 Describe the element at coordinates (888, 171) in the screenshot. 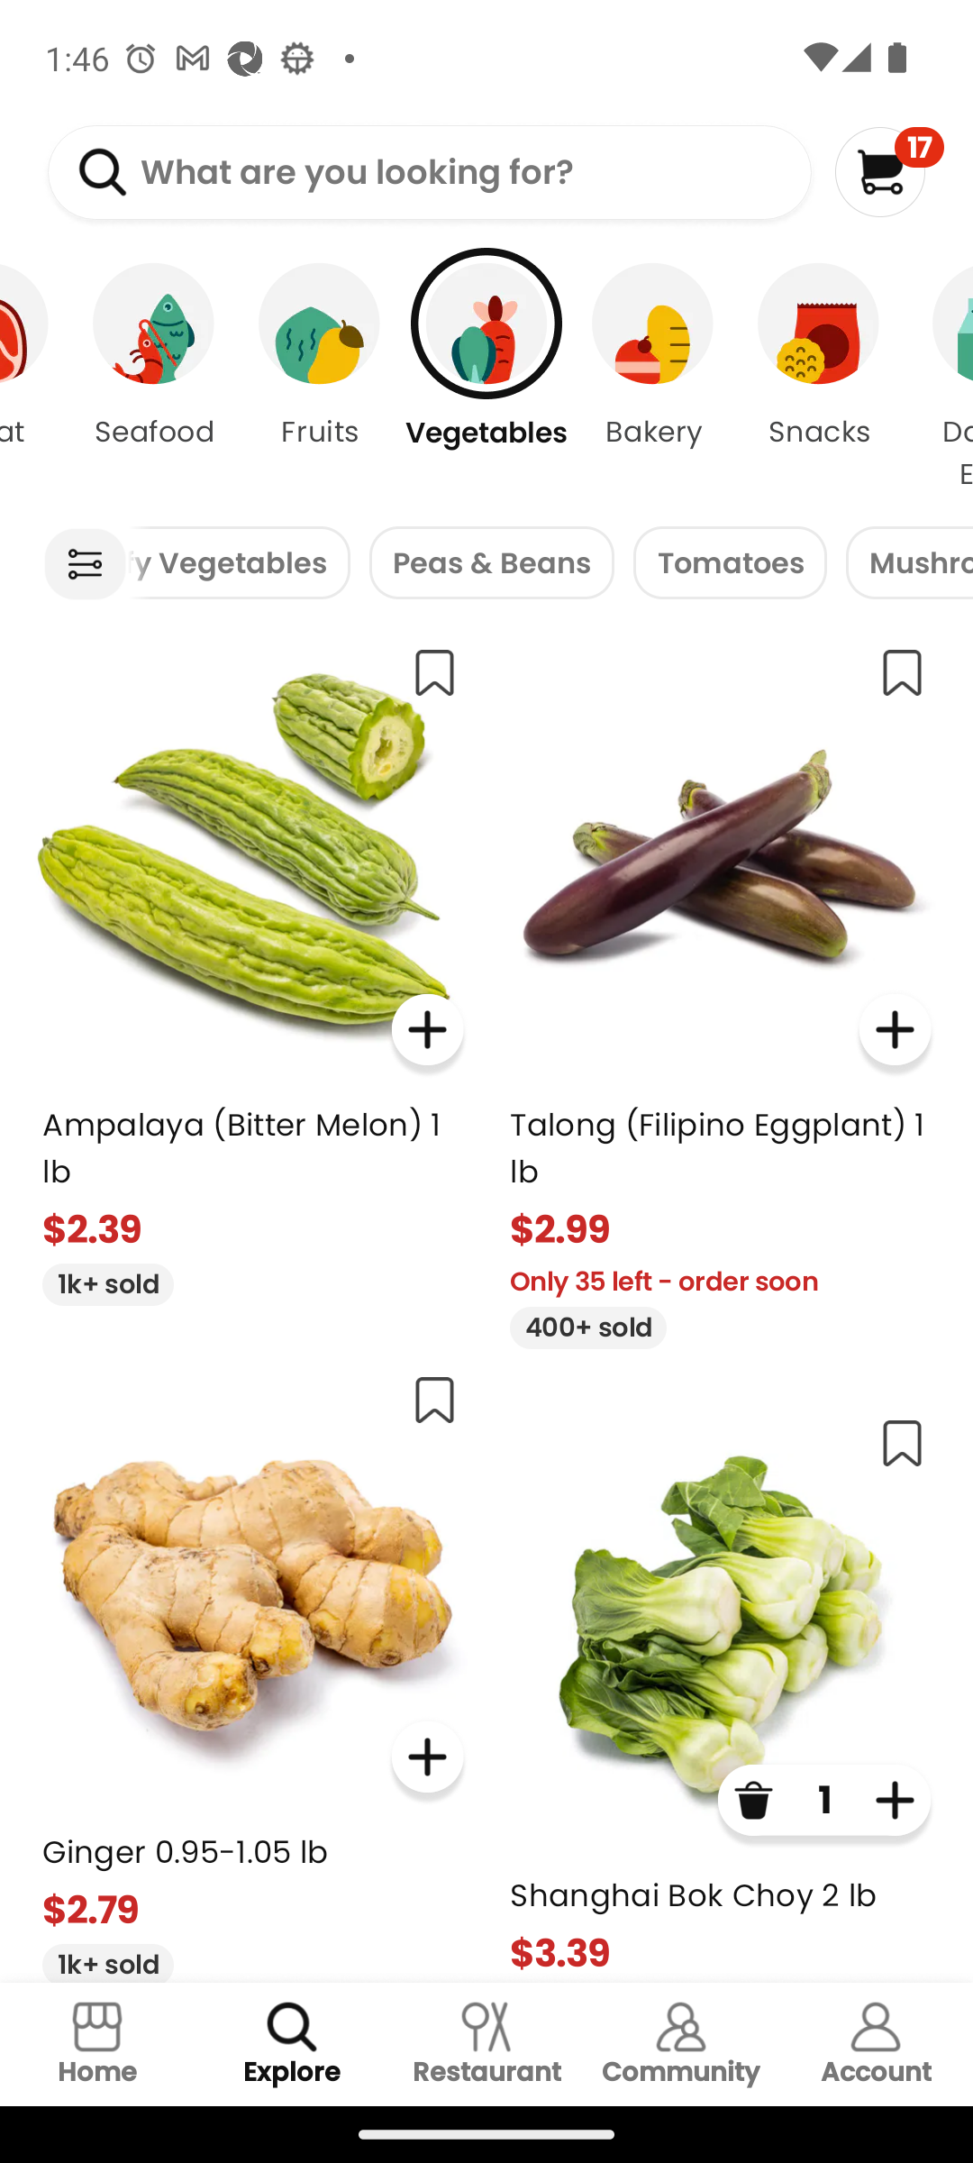

I see `17` at that location.